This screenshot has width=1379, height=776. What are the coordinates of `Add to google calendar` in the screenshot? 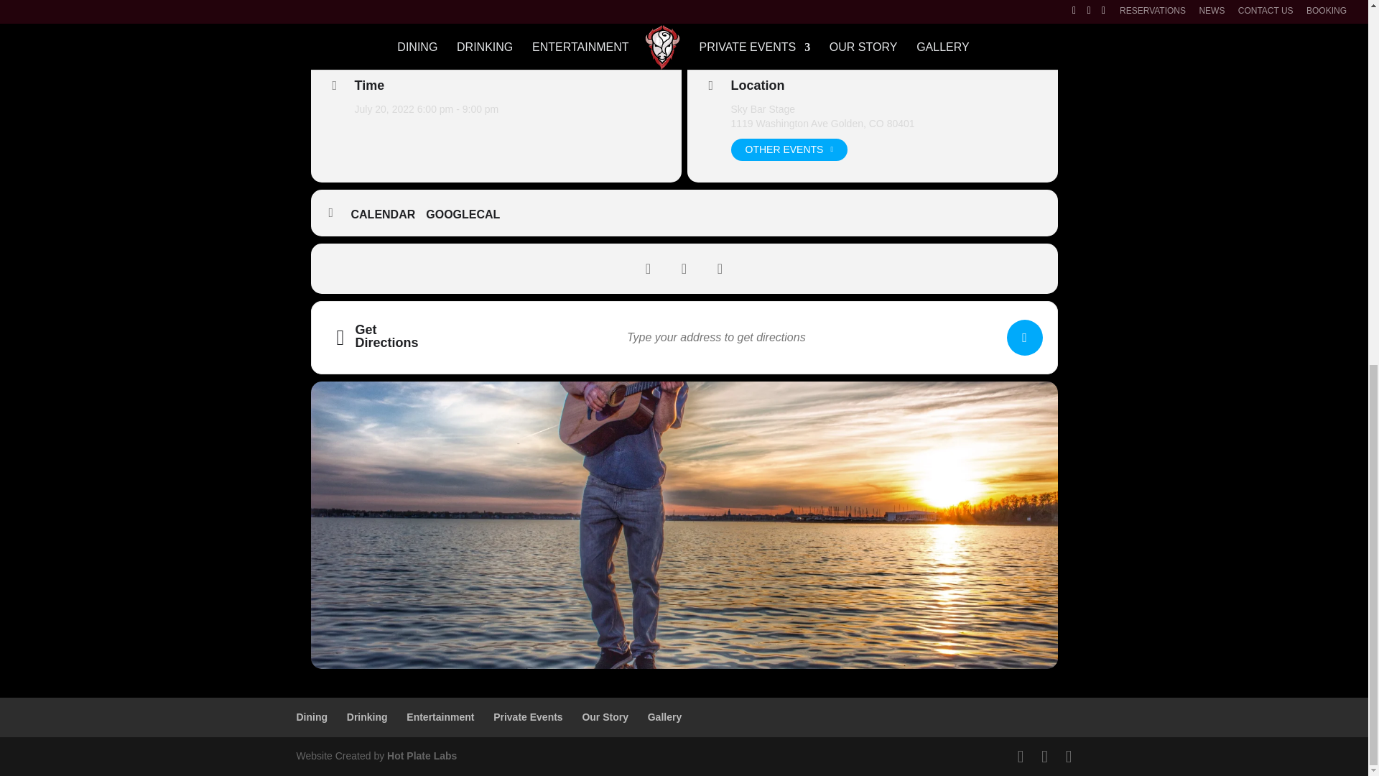 It's located at (468, 214).